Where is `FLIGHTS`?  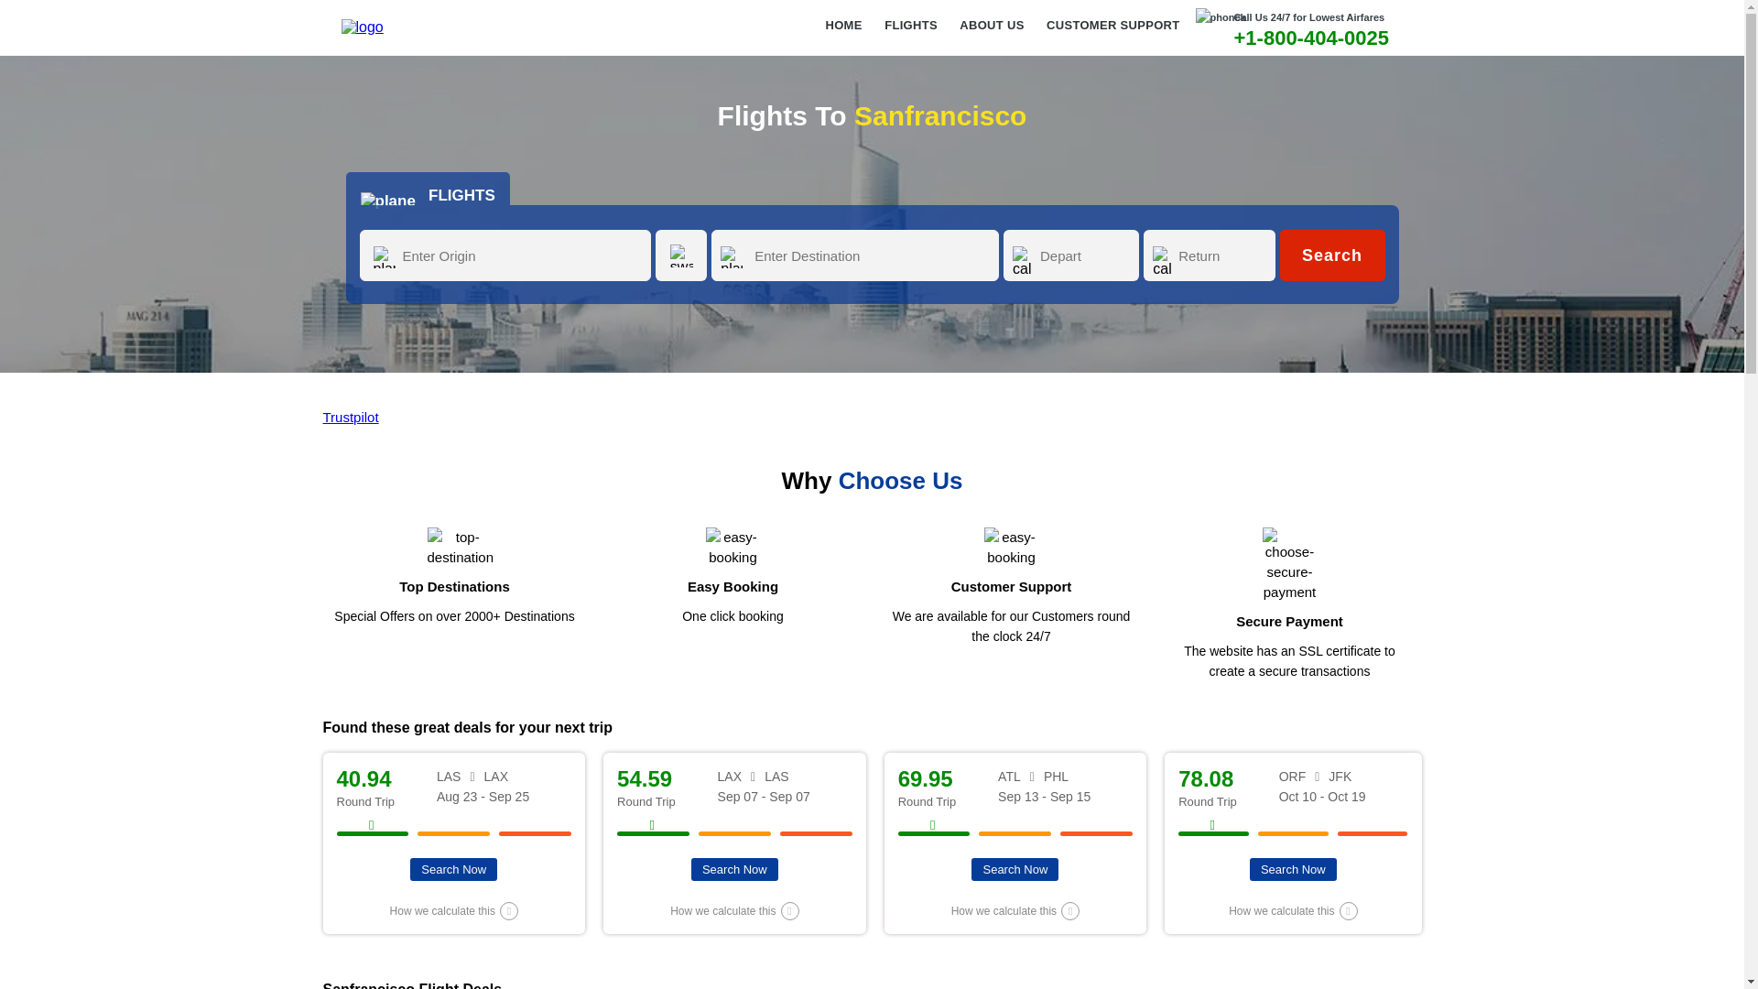
FLIGHTS is located at coordinates (910, 31).